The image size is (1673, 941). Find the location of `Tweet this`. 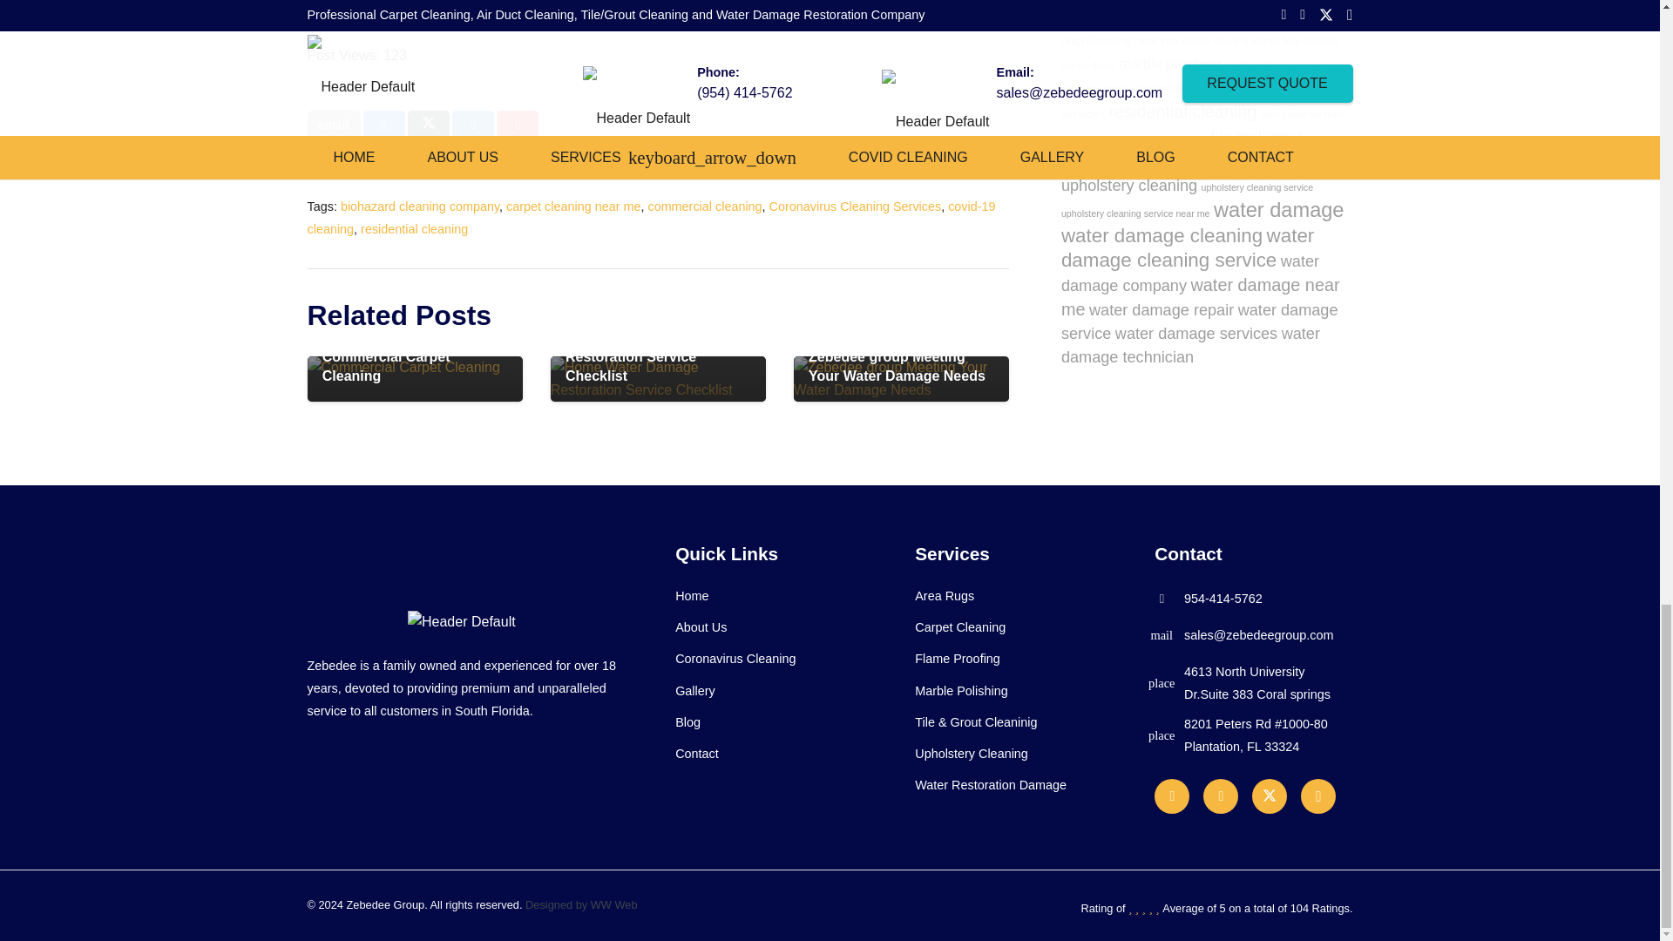

Tweet this is located at coordinates (429, 124).